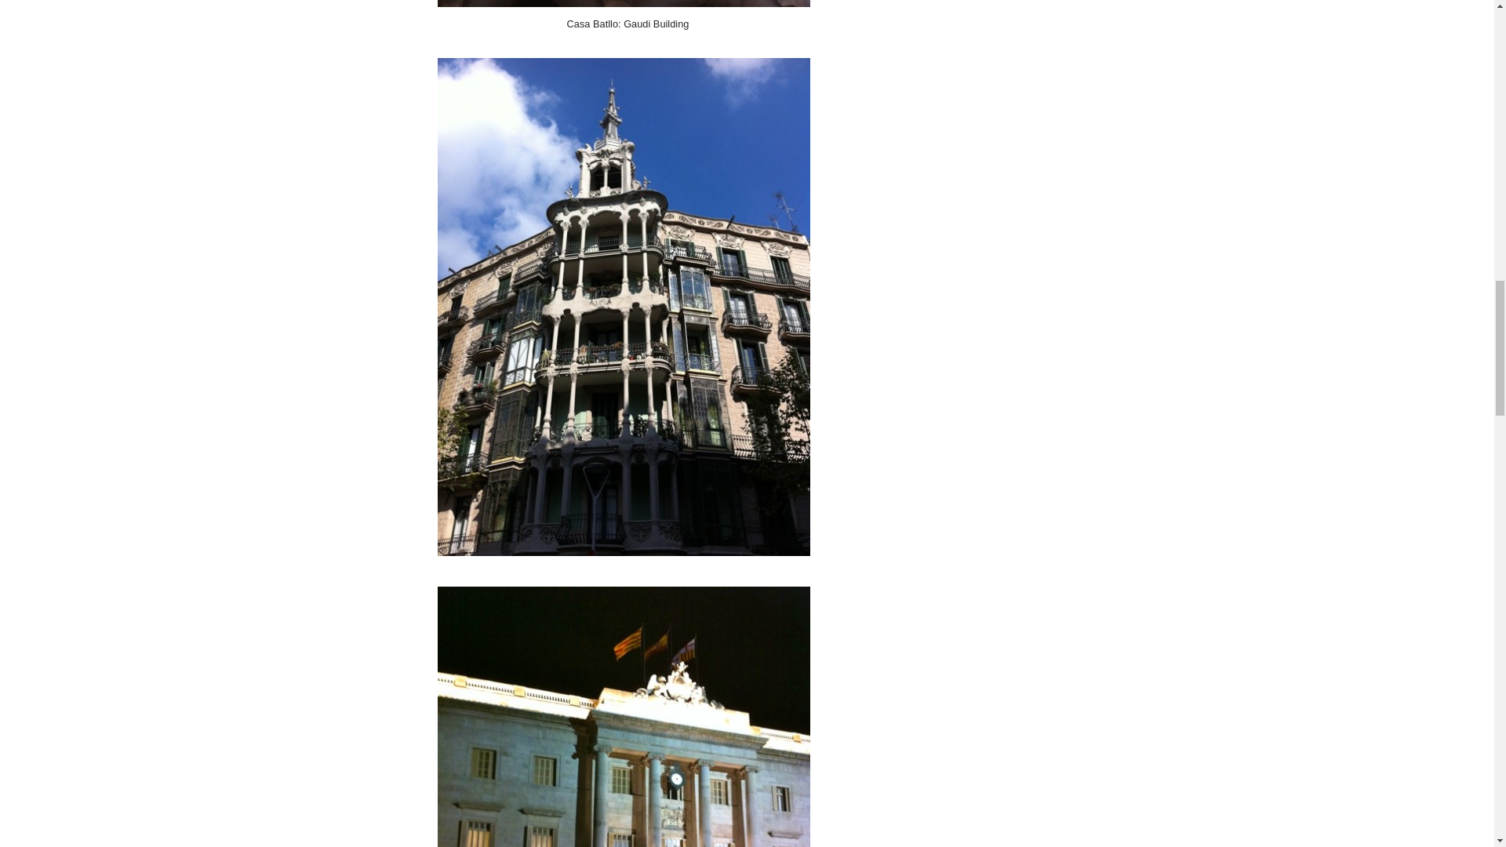  I want to click on Casa Batllo Gaudi Building, so click(624, 3).